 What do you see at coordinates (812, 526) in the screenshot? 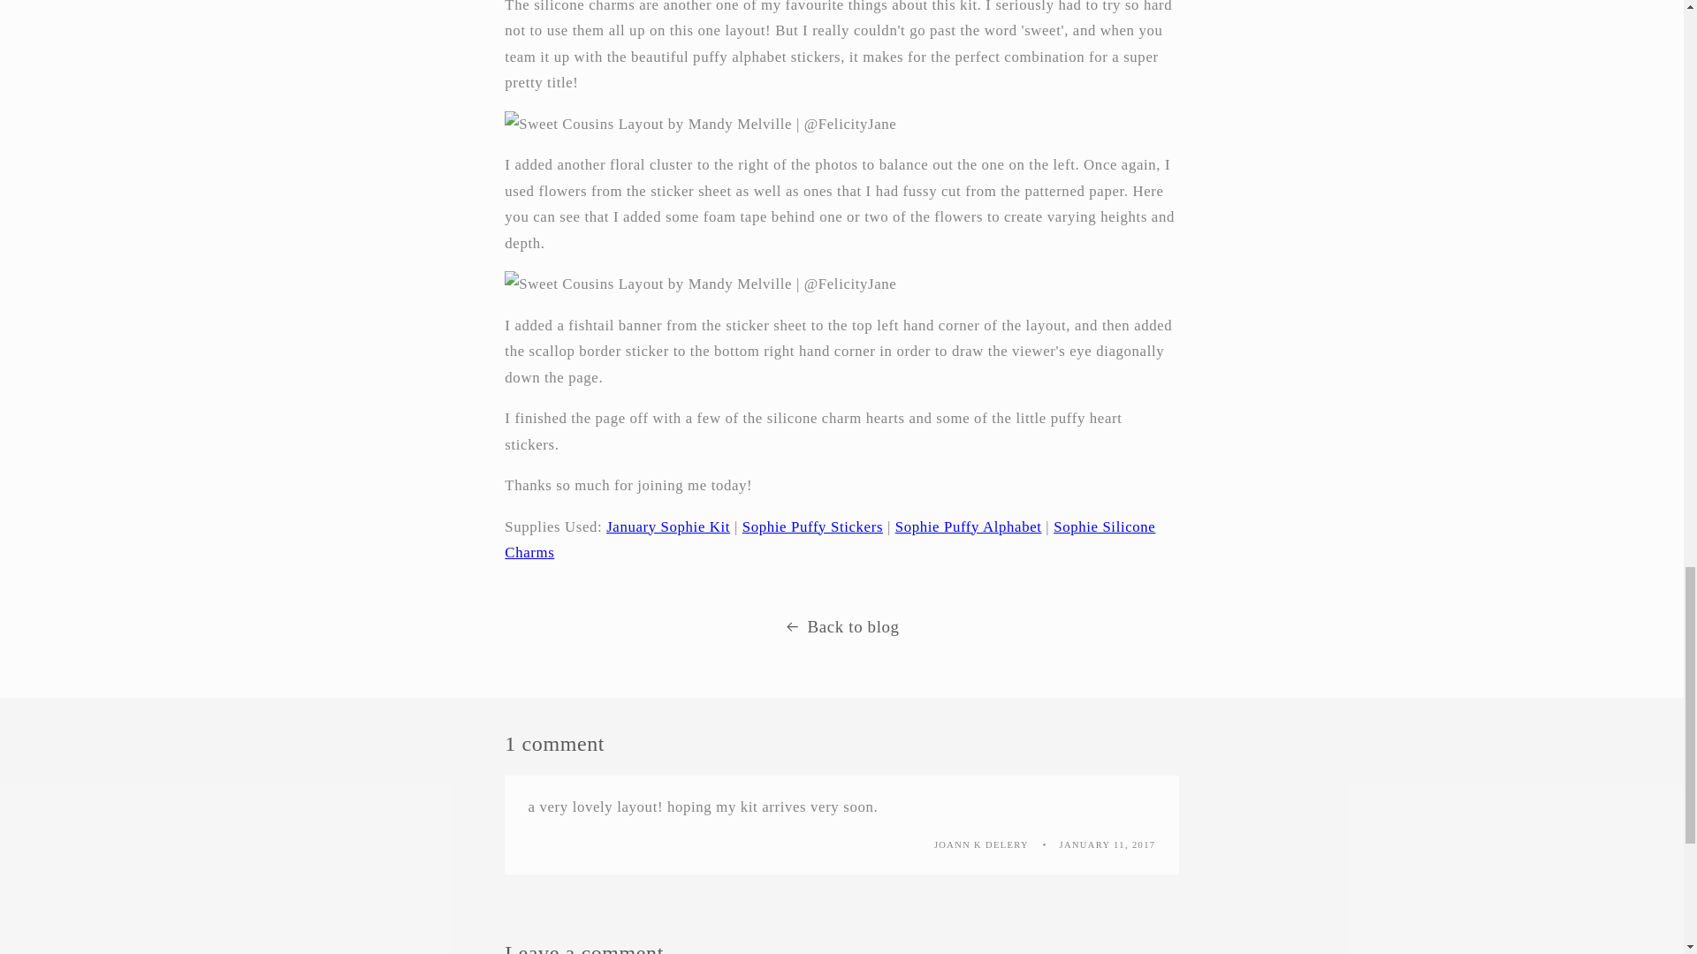
I see `Sophie Puffy Stickers` at bounding box center [812, 526].